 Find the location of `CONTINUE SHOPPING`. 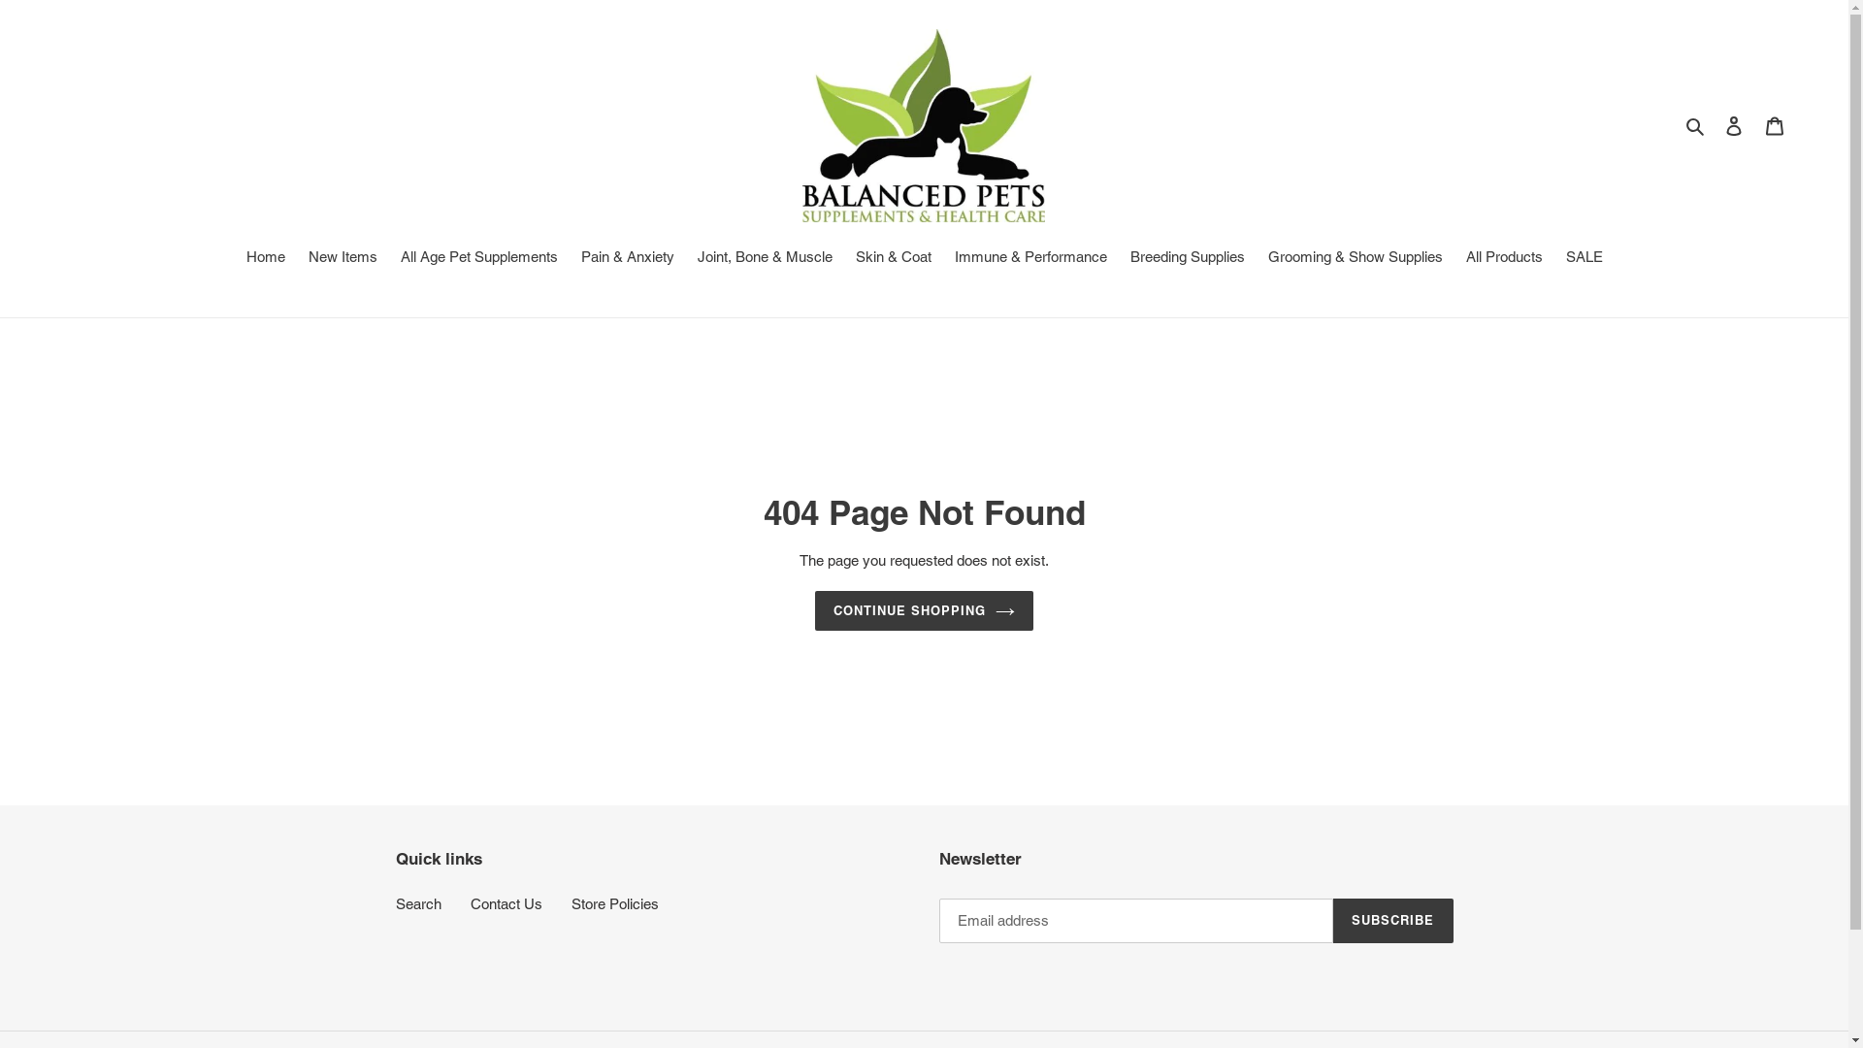

CONTINUE SHOPPING is located at coordinates (925, 611).